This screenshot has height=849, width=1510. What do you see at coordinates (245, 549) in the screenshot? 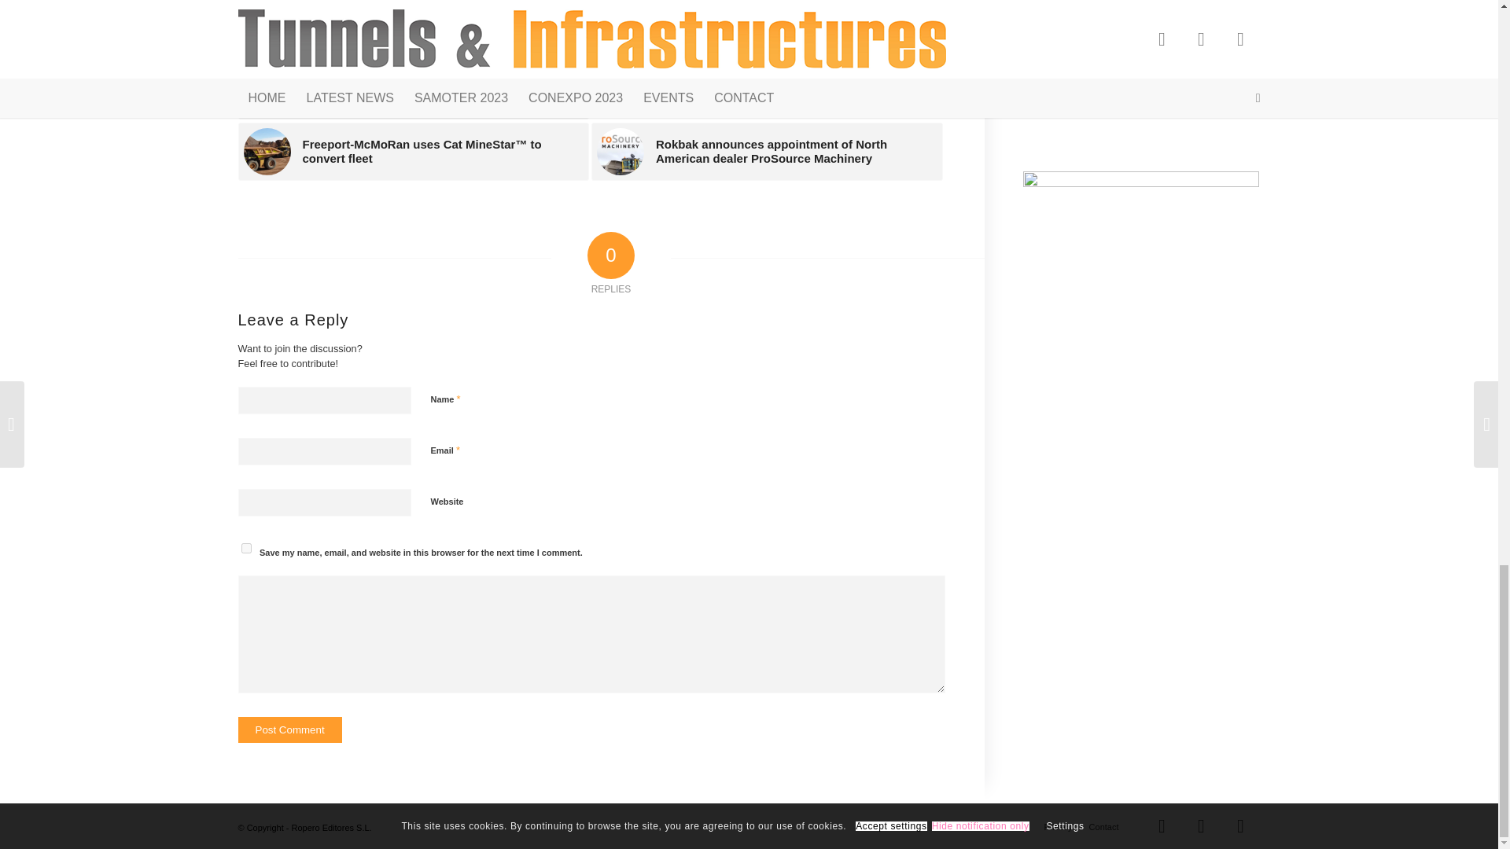
I see `yes` at bounding box center [245, 549].